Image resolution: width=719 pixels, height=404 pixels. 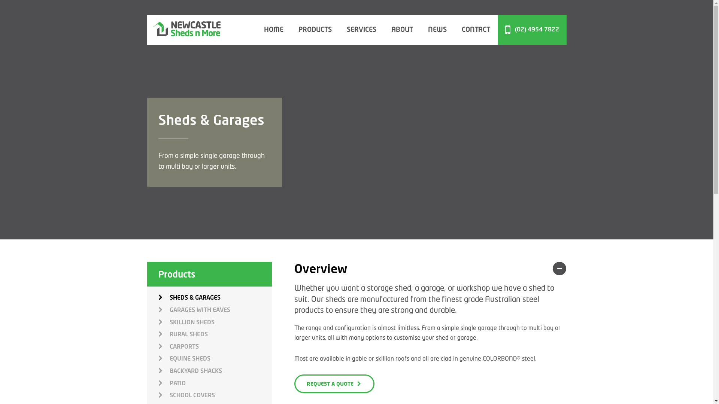 I want to click on SHEDS & GARAGES, so click(x=215, y=297).